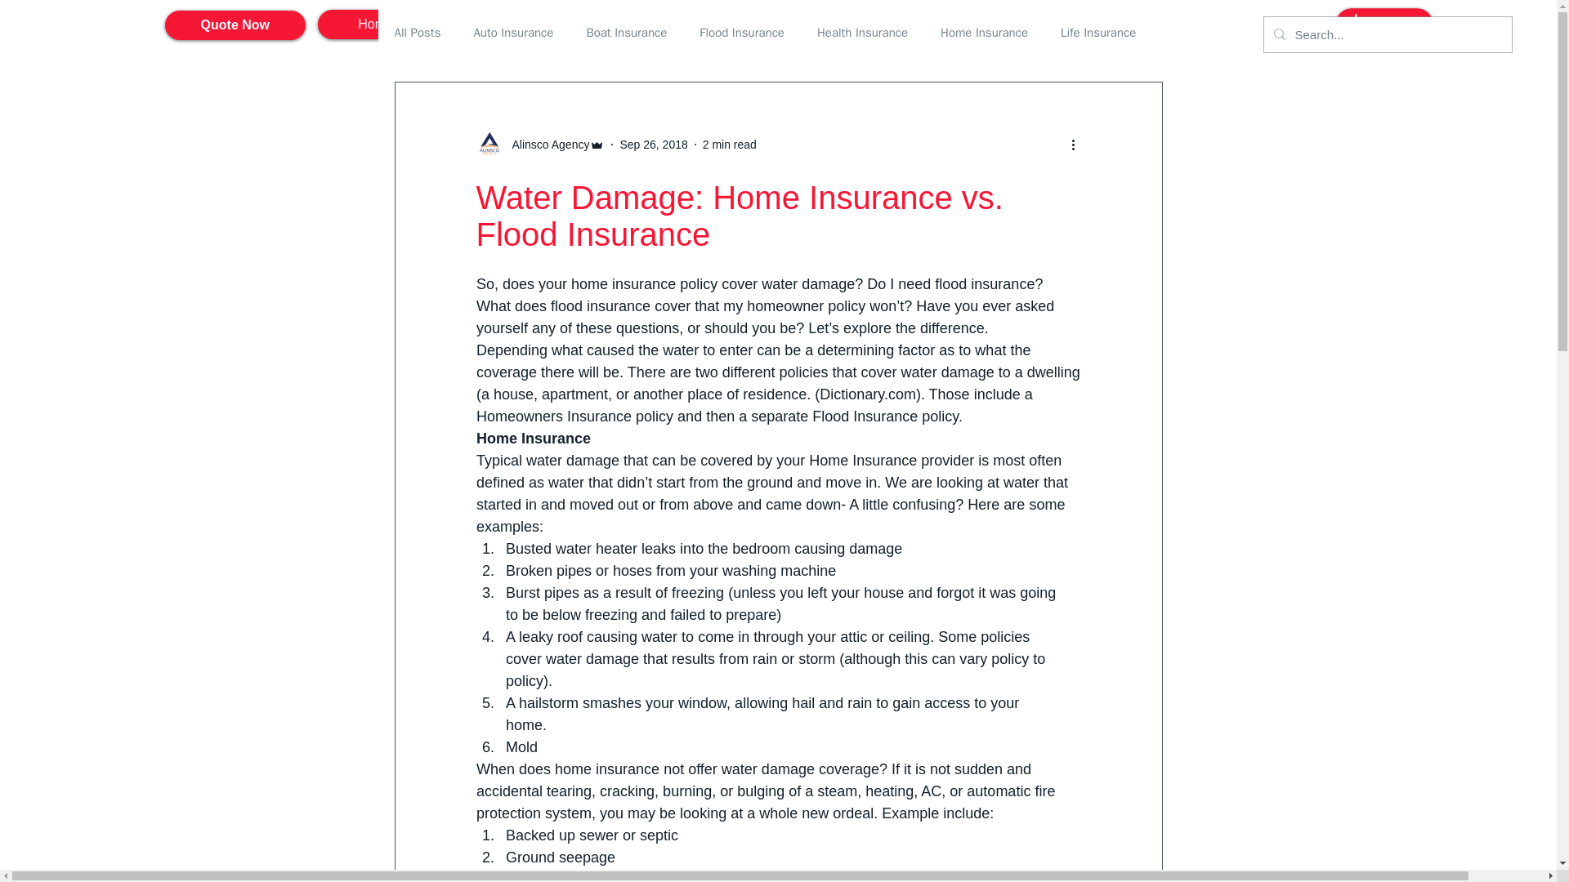  What do you see at coordinates (376, 24) in the screenshot?
I see `Home` at bounding box center [376, 24].